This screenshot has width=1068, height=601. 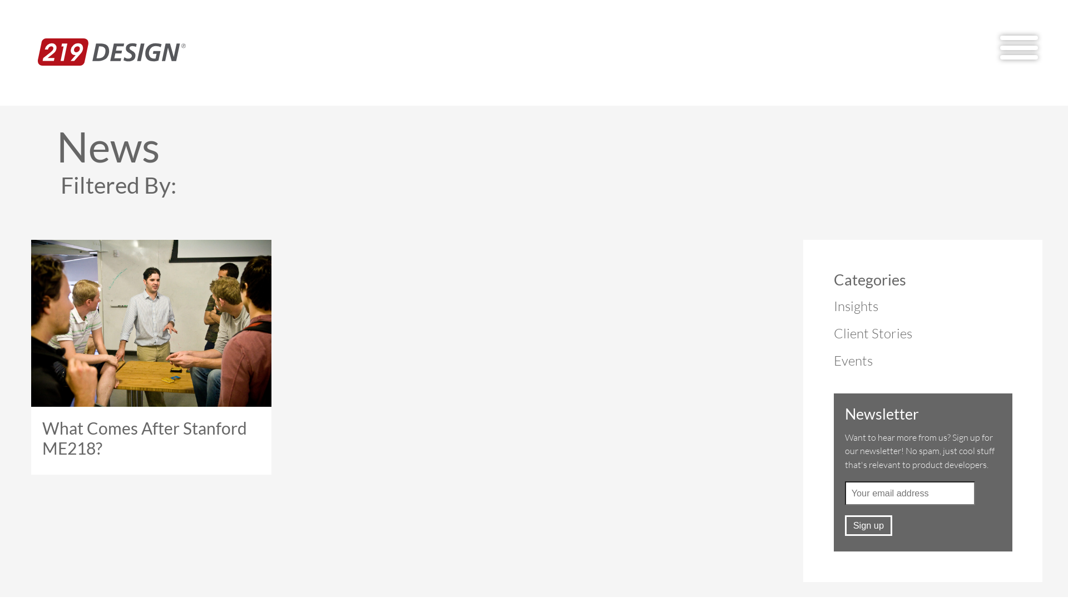 I want to click on Events, so click(x=853, y=361).